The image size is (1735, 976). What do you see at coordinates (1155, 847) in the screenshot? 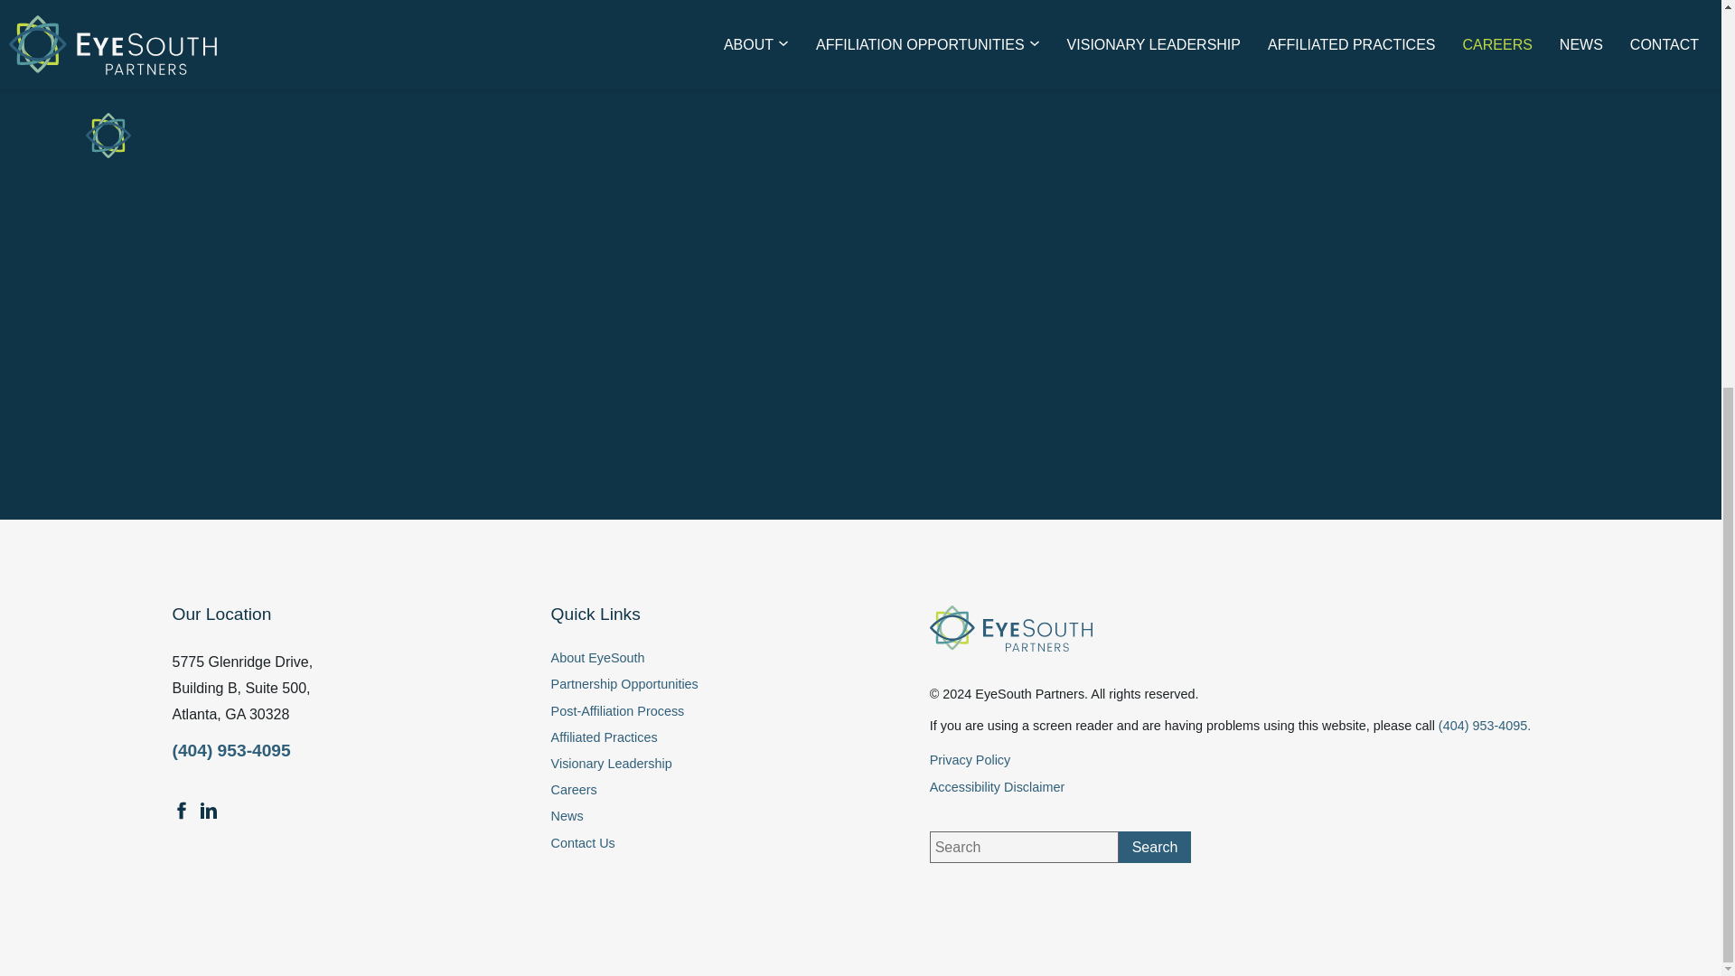
I see `Search` at bounding box center [1155, 847].